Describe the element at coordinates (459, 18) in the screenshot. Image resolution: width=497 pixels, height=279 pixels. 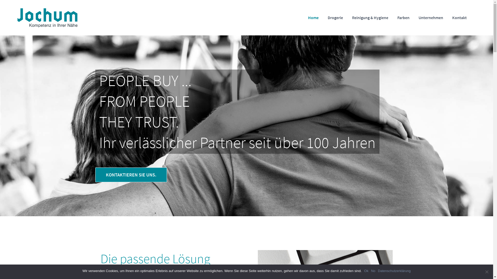
I see `Kontakt` at that location.